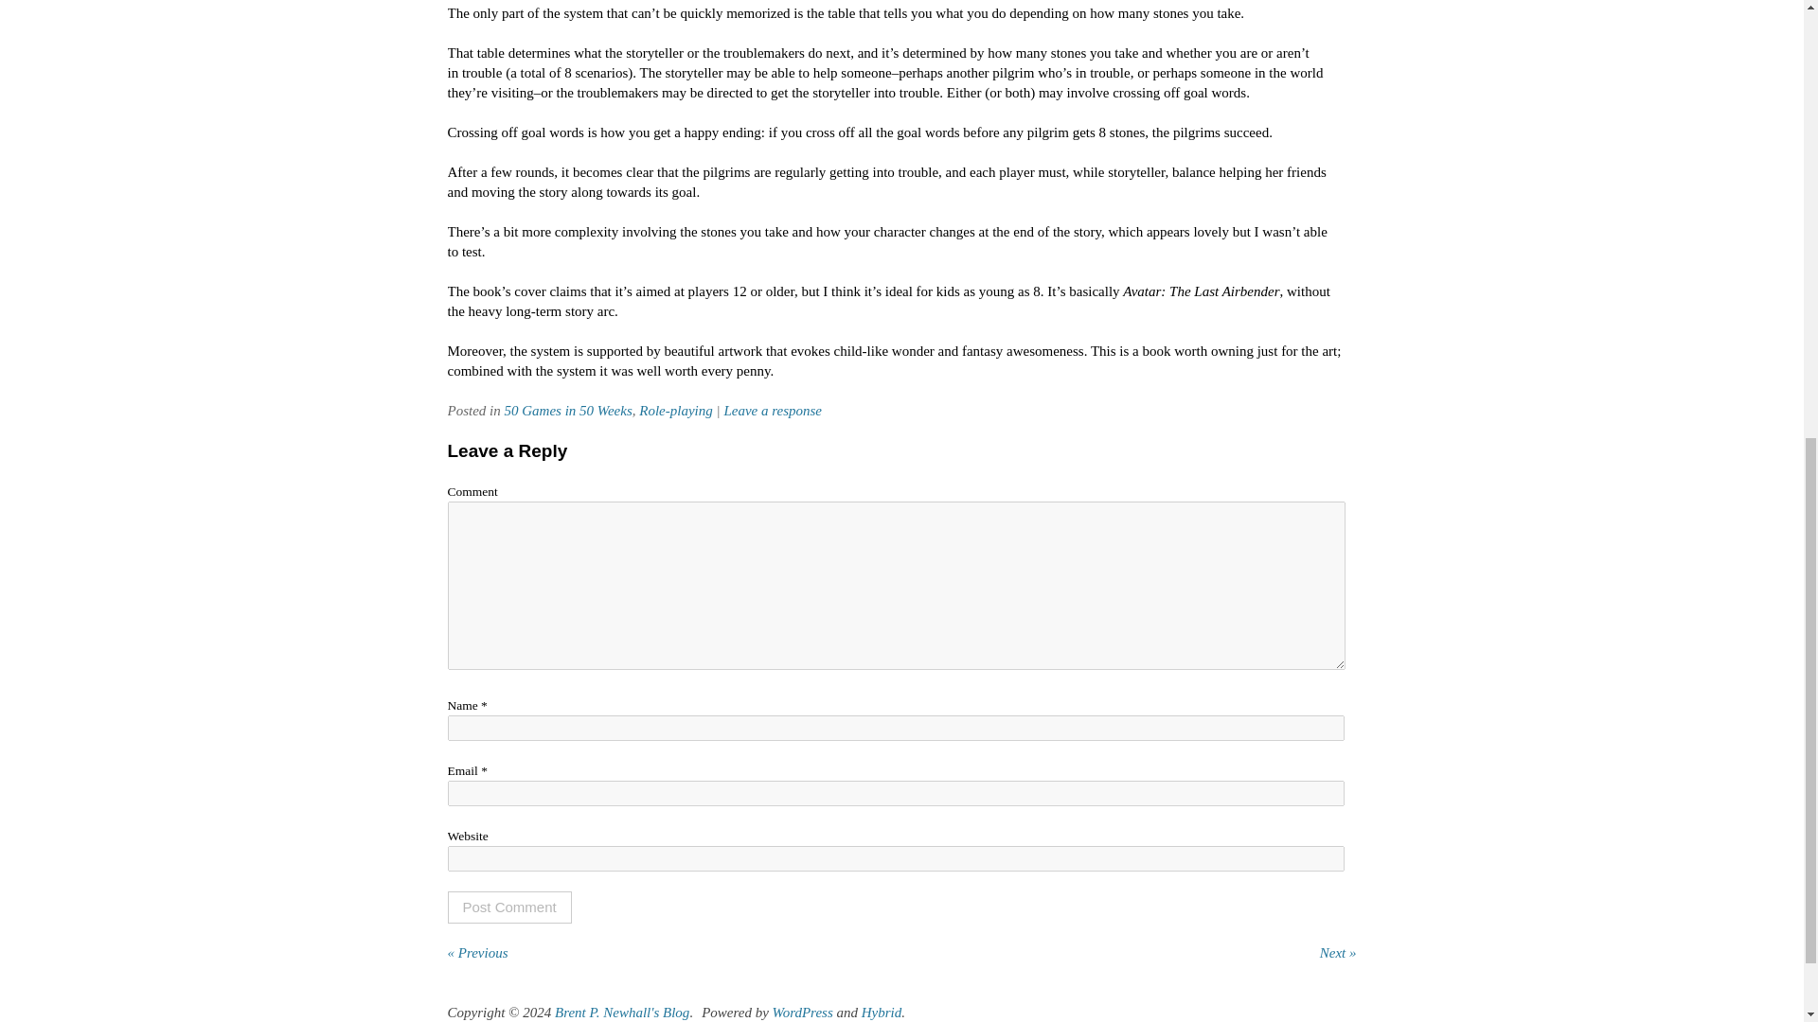 This screenshot has height=1022, width=1818. I want to click on Role-playing, so click(676, 410).